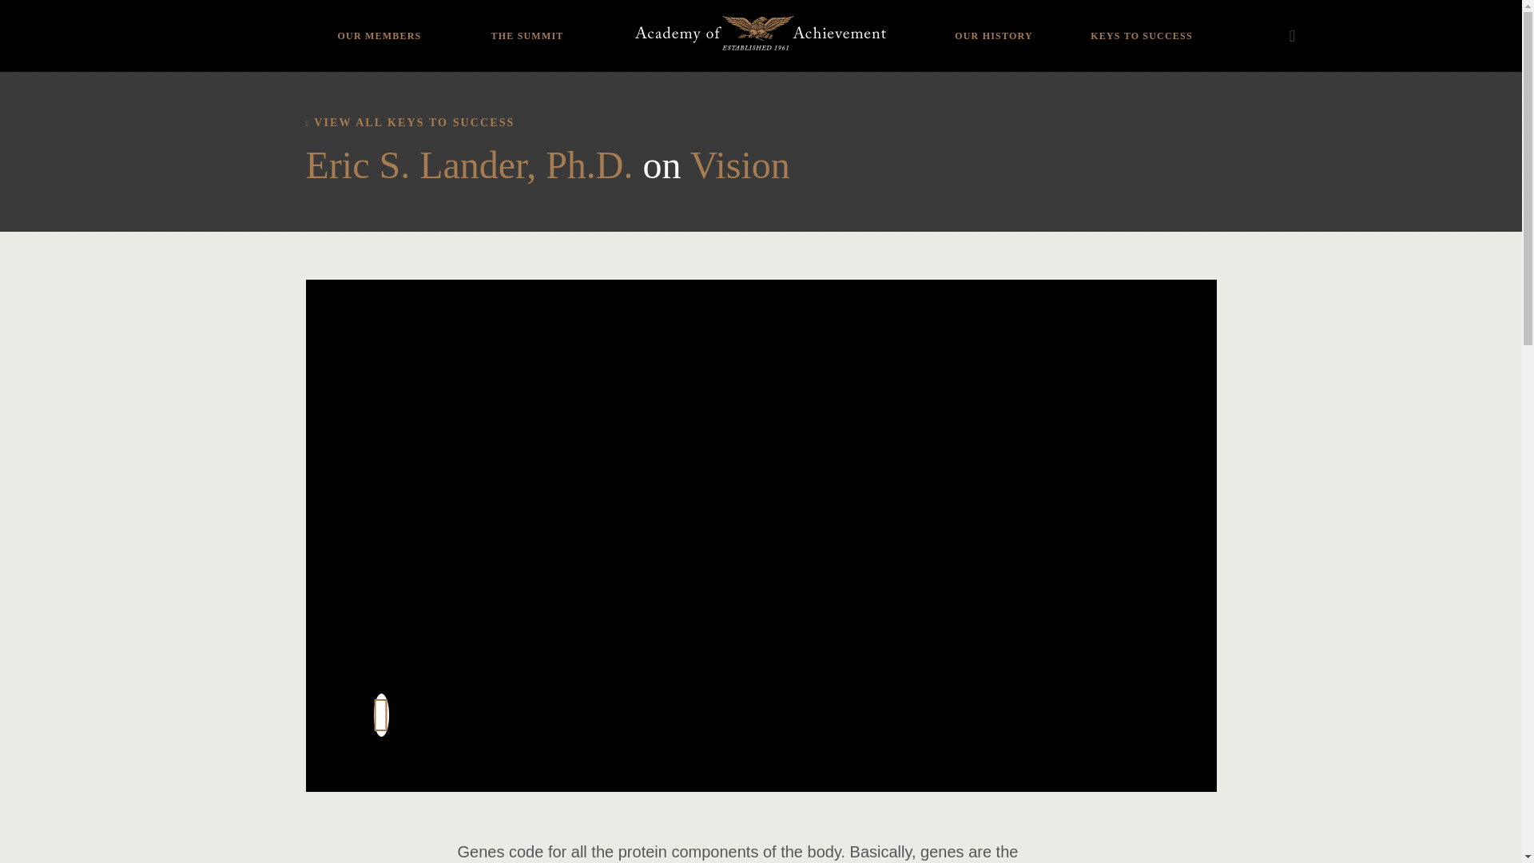 The height and width of the screenshot is (863, 1534). I want to click on 2003, so click(490, 6).